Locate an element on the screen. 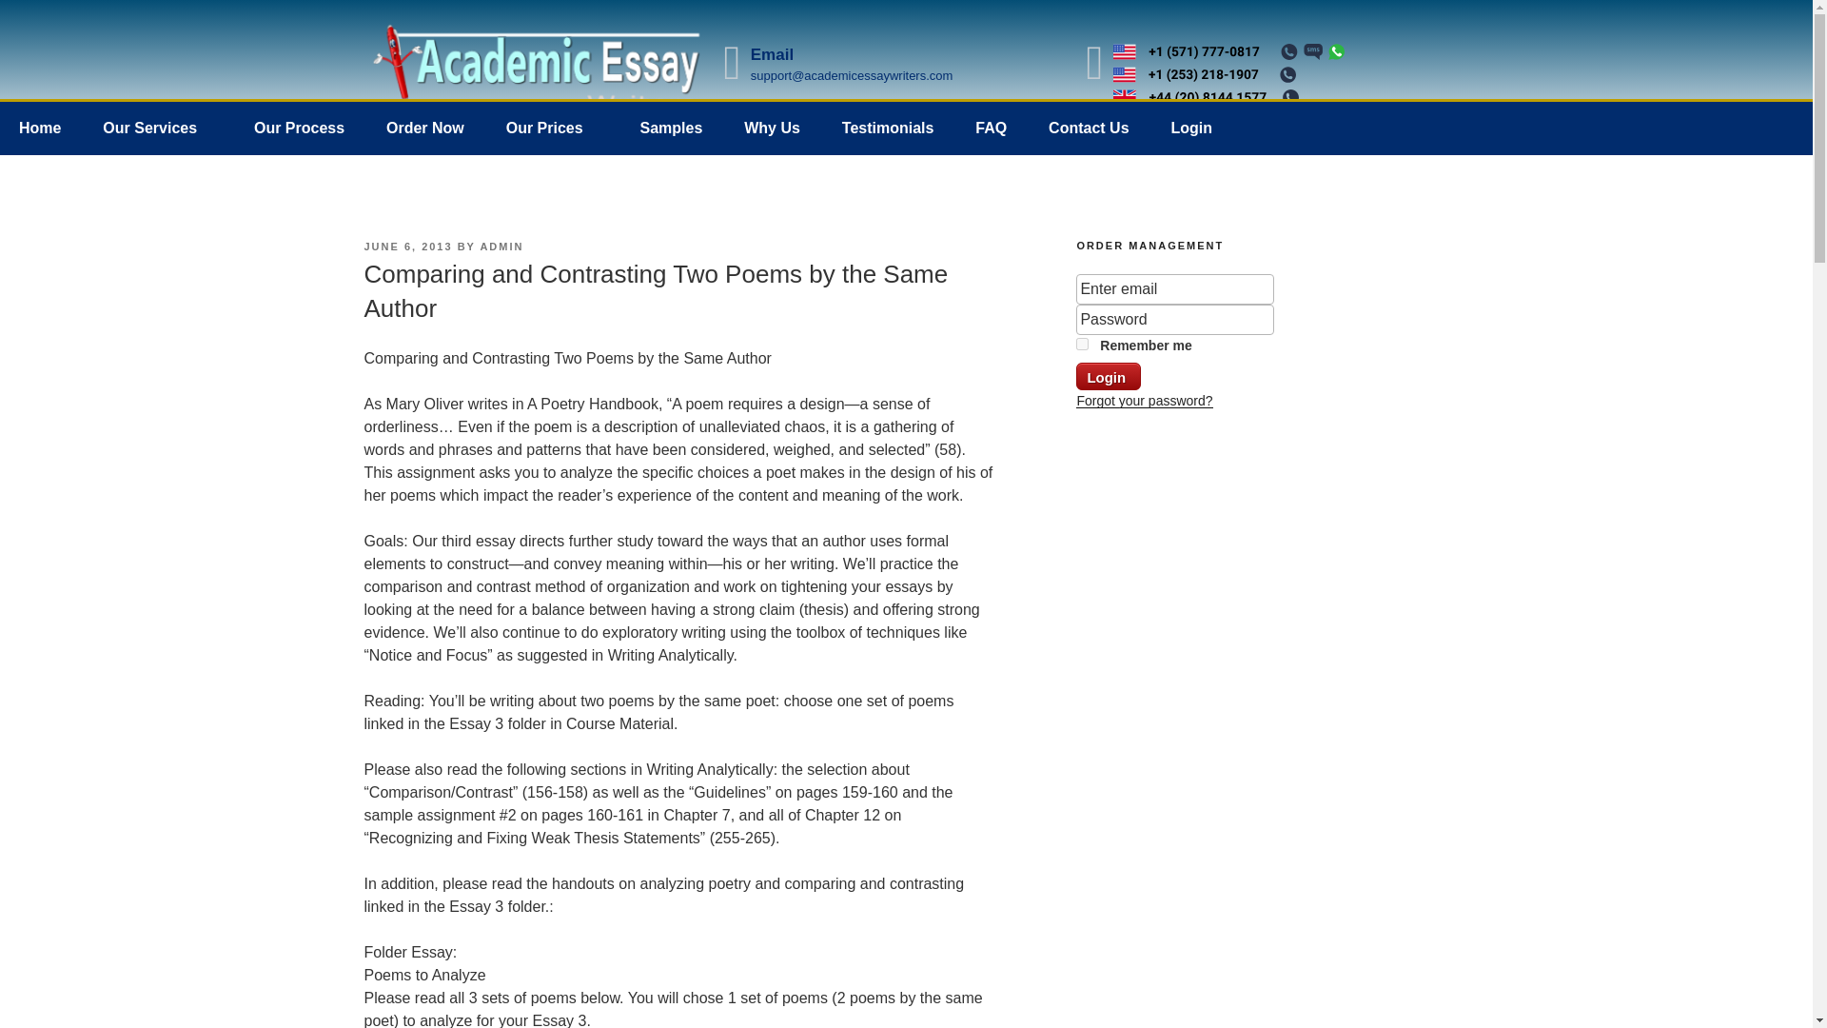 The width and height of the screenshot is (1827, 1028). Our Services is located at coordinates (158, 128).